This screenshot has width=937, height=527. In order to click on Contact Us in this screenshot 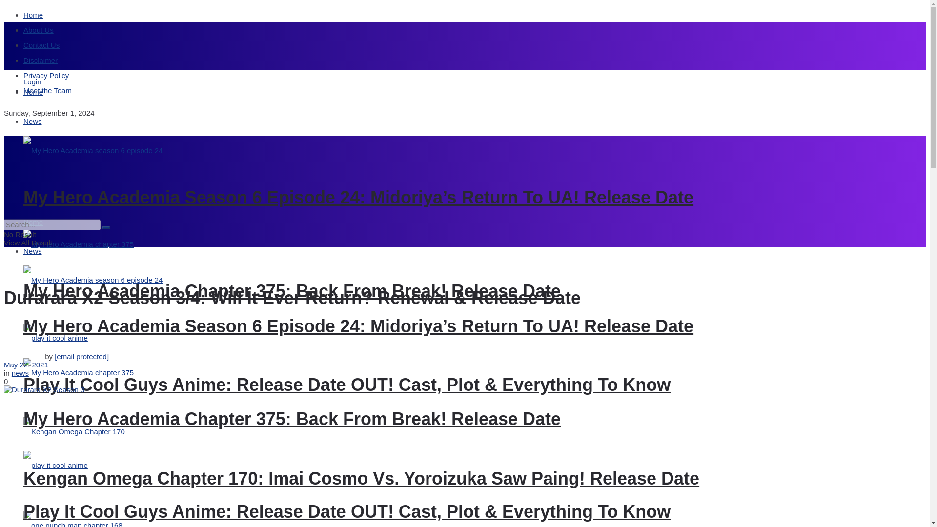, I will do `click(41, 45)`.